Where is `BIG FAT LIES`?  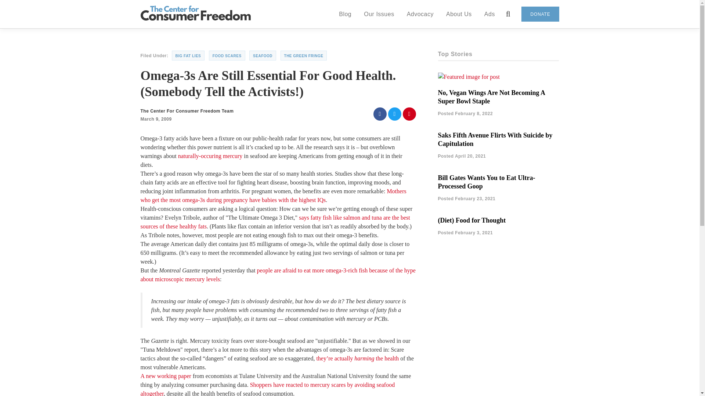
BIG FAT LIES is located at coordinates (188, 56).